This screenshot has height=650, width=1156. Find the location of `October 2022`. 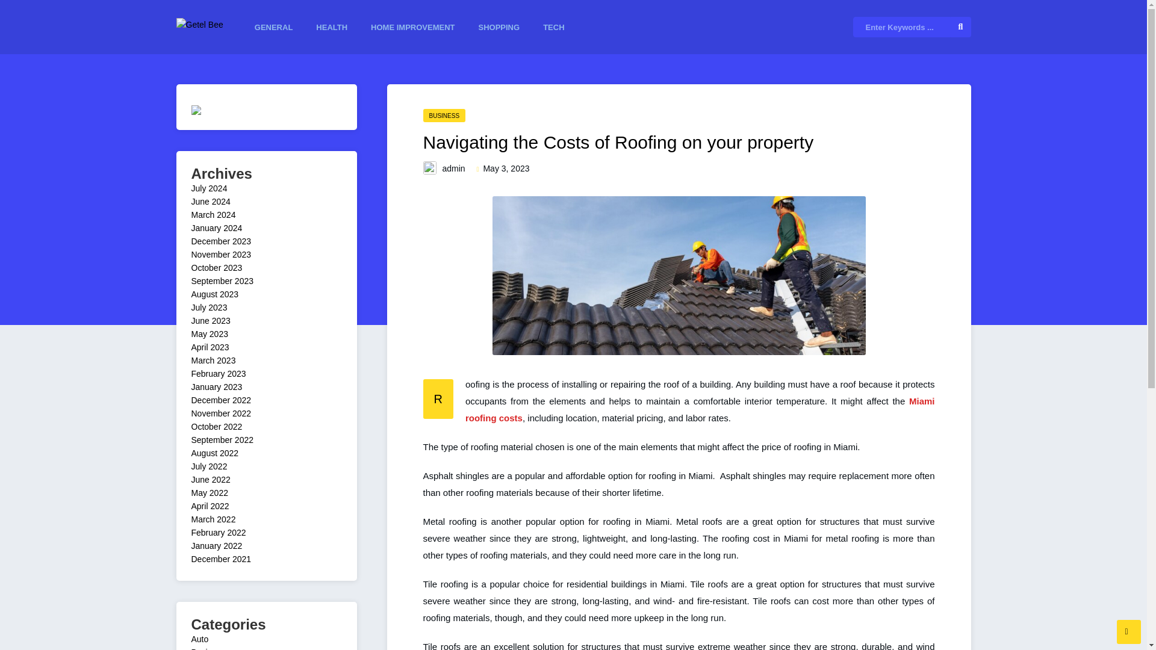

October 2022 is located at coordinates (217, 426).